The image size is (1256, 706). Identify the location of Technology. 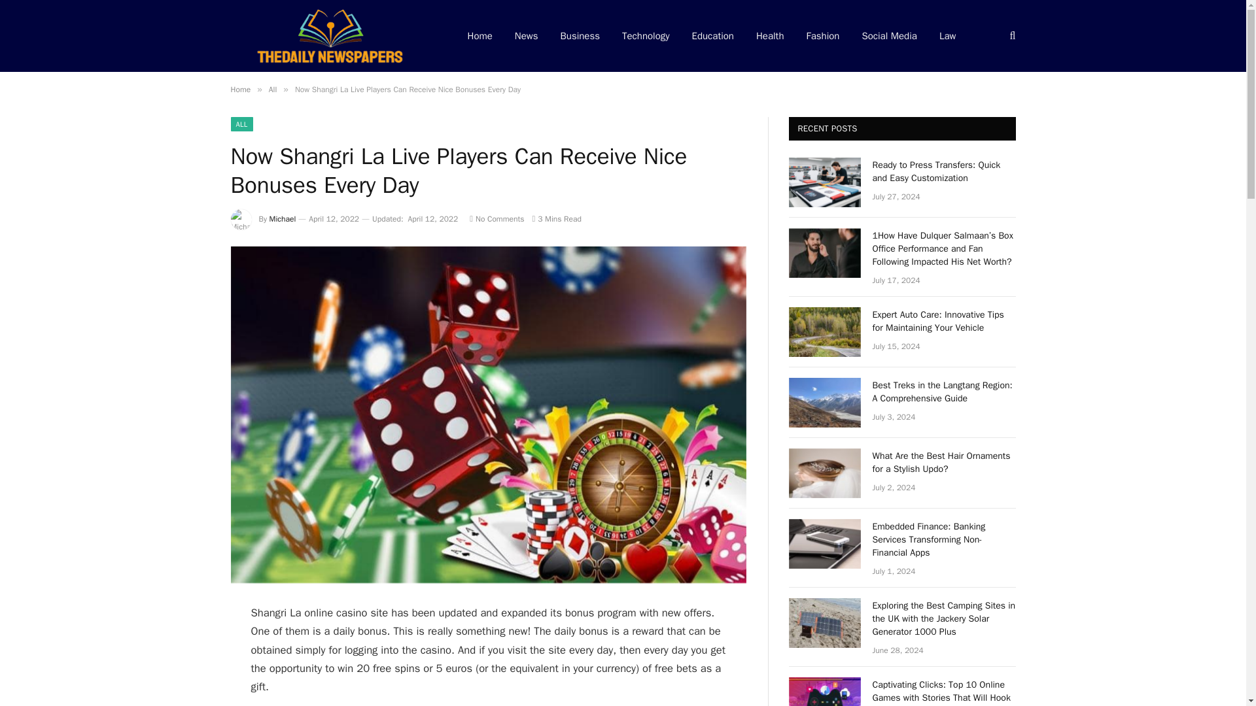
(645, 36).